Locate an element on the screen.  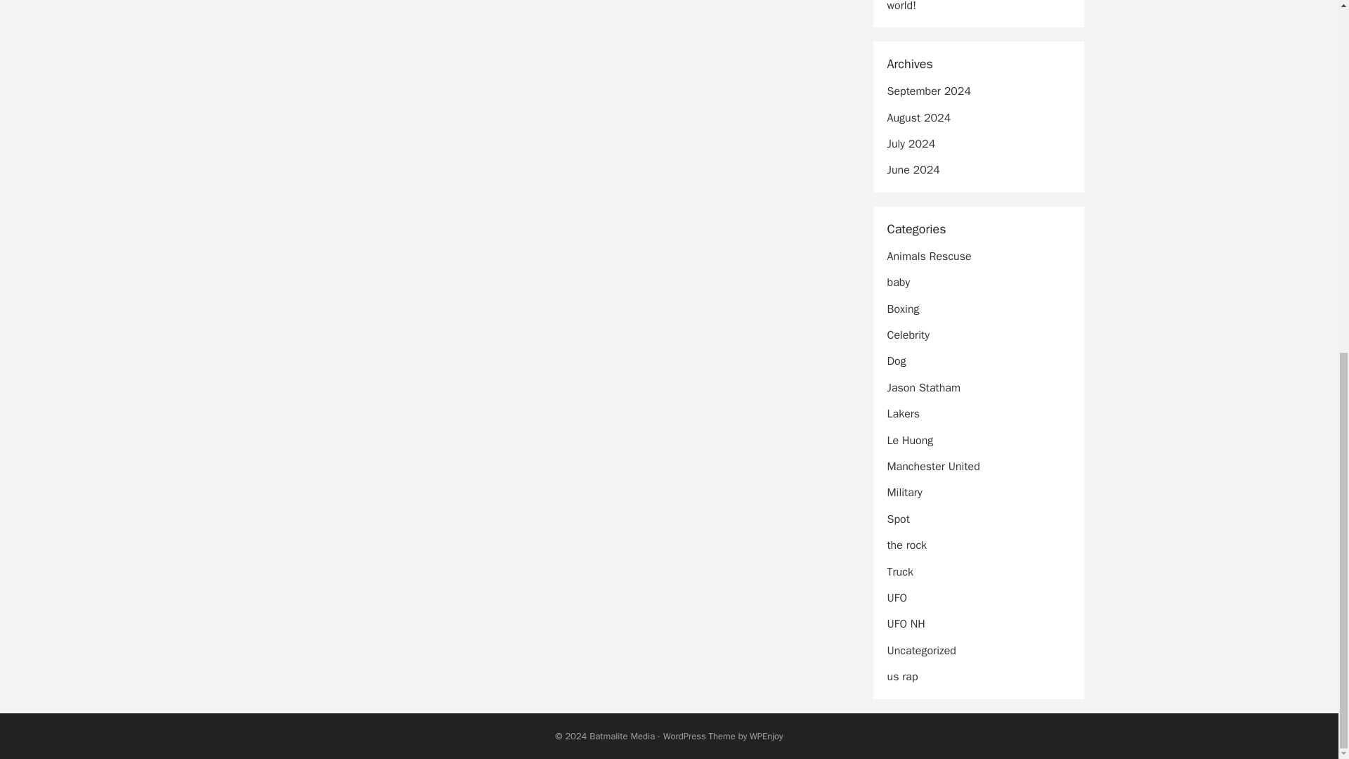
Manchester United is located at coordinates (932, 467).